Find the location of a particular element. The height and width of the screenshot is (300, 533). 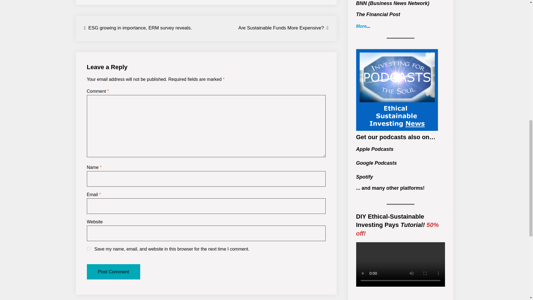

Post Comment is located at coordinates (113, 272).